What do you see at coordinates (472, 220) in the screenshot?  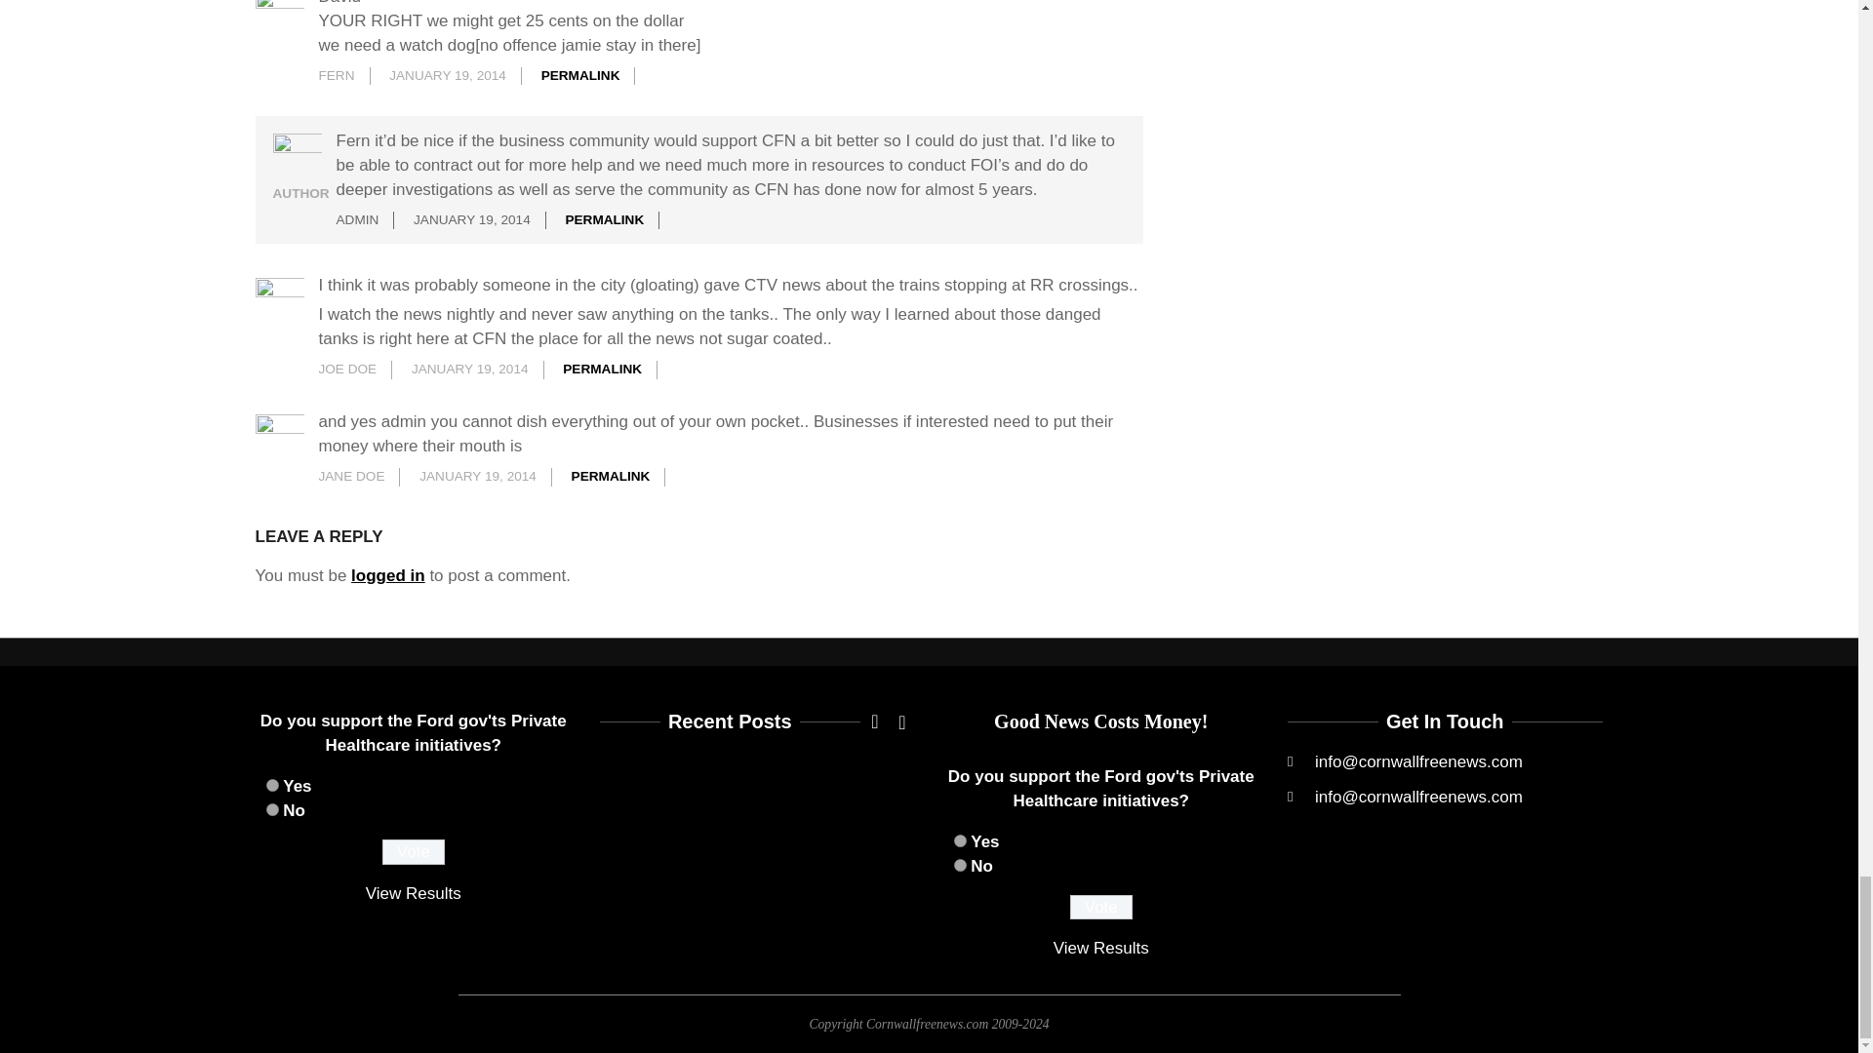 I see `Sunday, January 19, 2014, 4:39 pm` at bounding box center [472, 220].